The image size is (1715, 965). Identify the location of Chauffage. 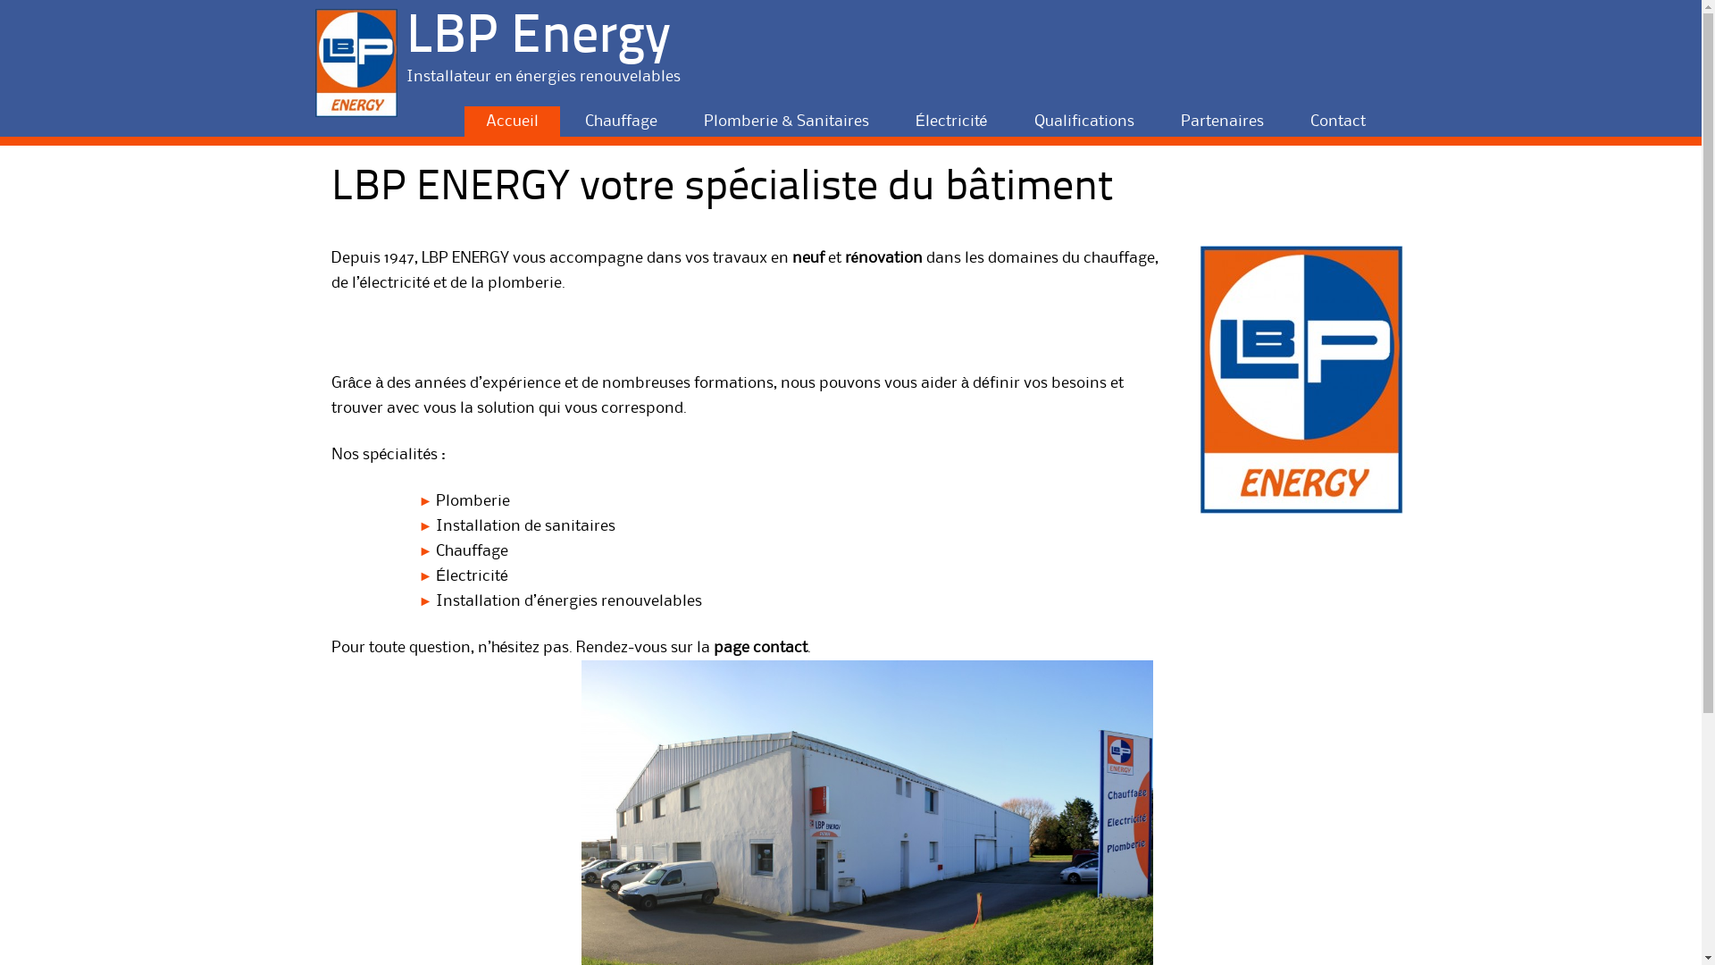
(622, 122).